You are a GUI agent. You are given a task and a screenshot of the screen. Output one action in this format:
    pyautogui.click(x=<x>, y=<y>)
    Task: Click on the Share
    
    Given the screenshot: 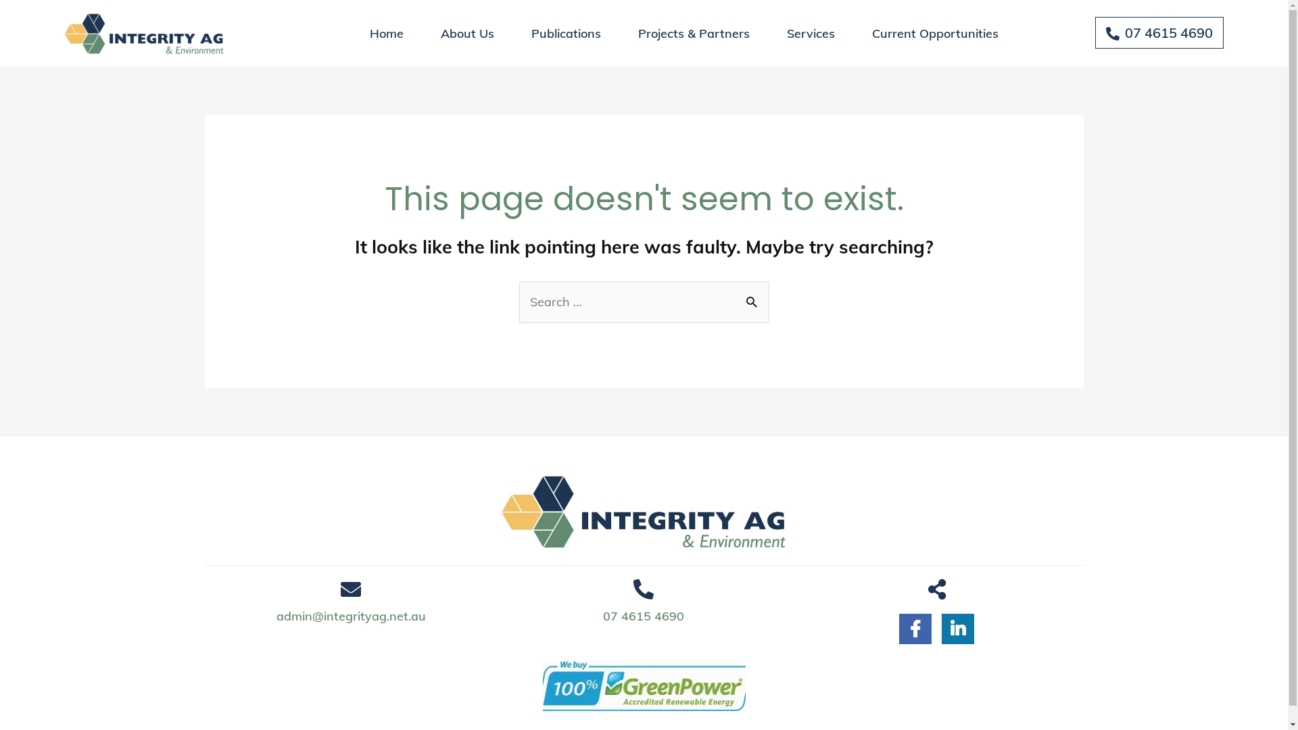 What is the action you would take?
    pyautogui.click(x=937, y=589)
    